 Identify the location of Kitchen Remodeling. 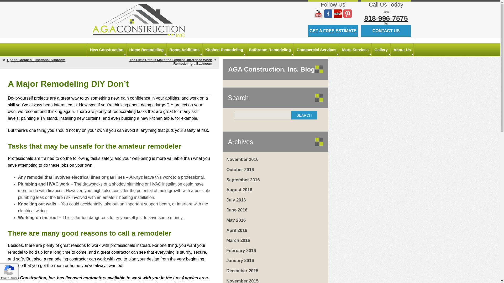
(224, 50).